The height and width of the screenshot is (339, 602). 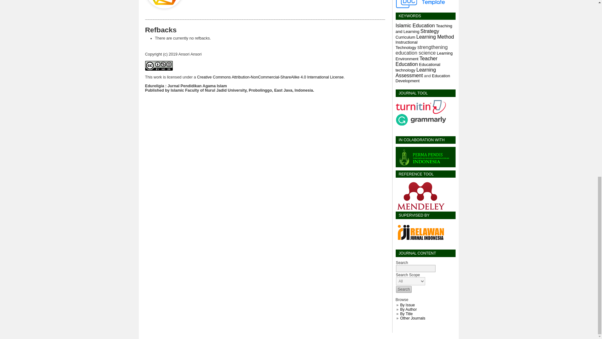 What do you see at coordinates (405, 37) in the screenshot?
I see `Curriculum` at bounding box center [405, 37].